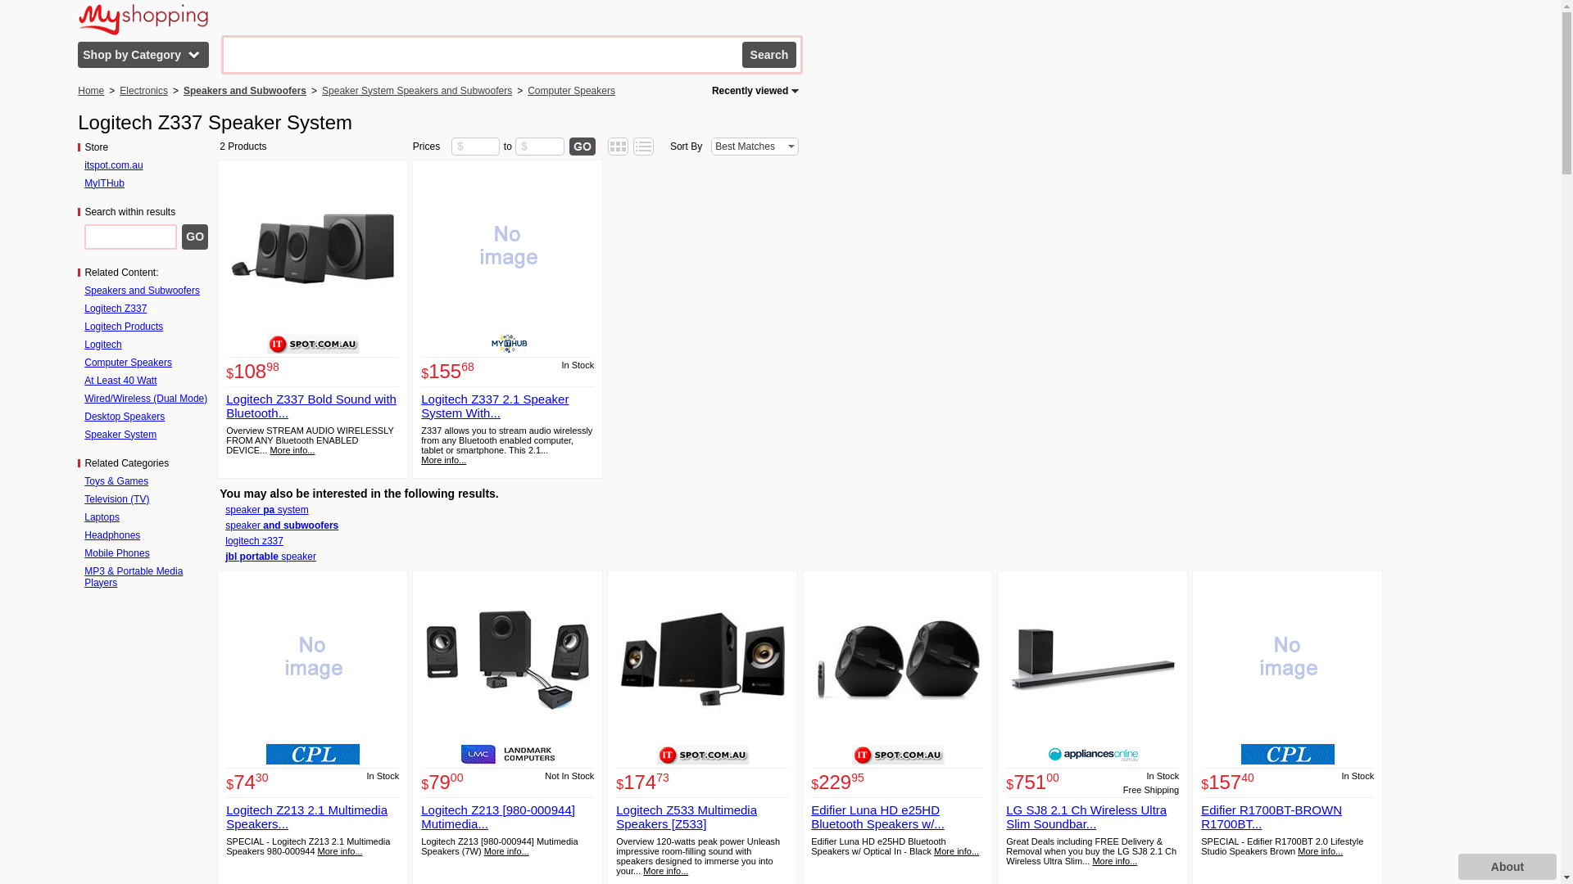  Describe the element at coordinates (306, 817) in the screenshot. I see `Logitech Z213 2.1 Multimedia Speakers...` at that location.